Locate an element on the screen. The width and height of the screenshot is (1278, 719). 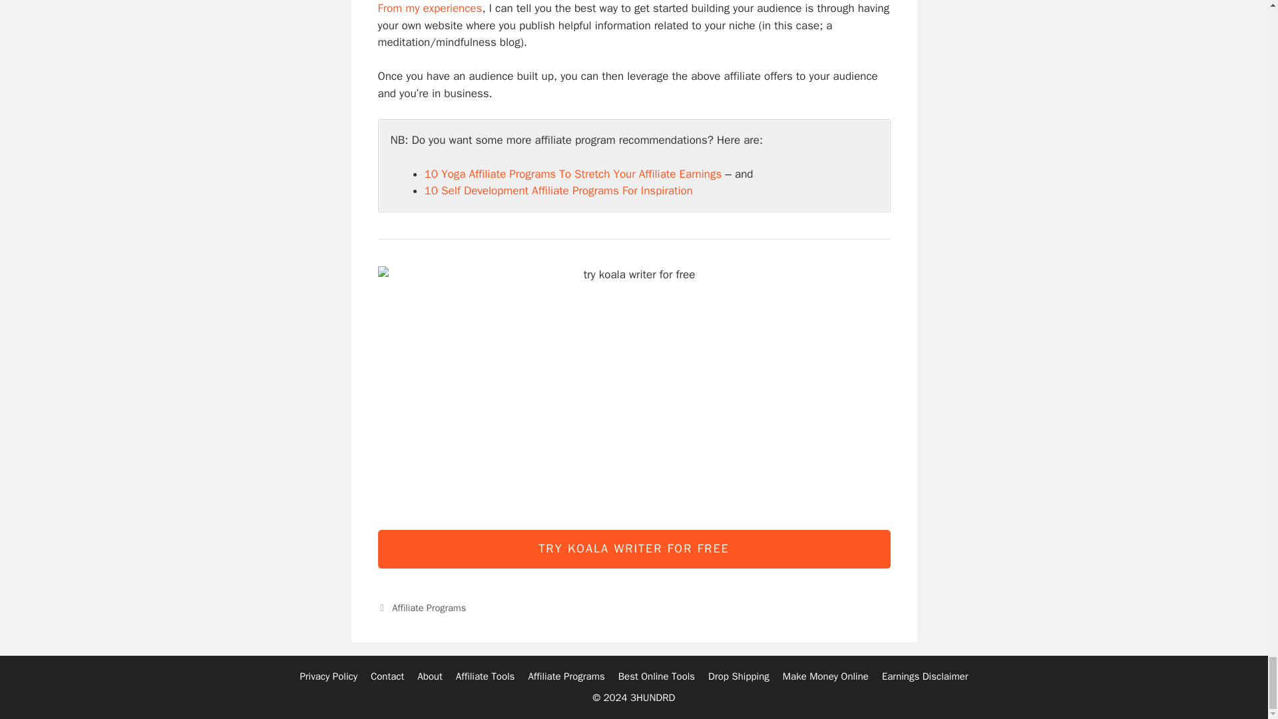
10 Self Development Affiliate Programs For Inspiration is located at coordinates (558, 190).